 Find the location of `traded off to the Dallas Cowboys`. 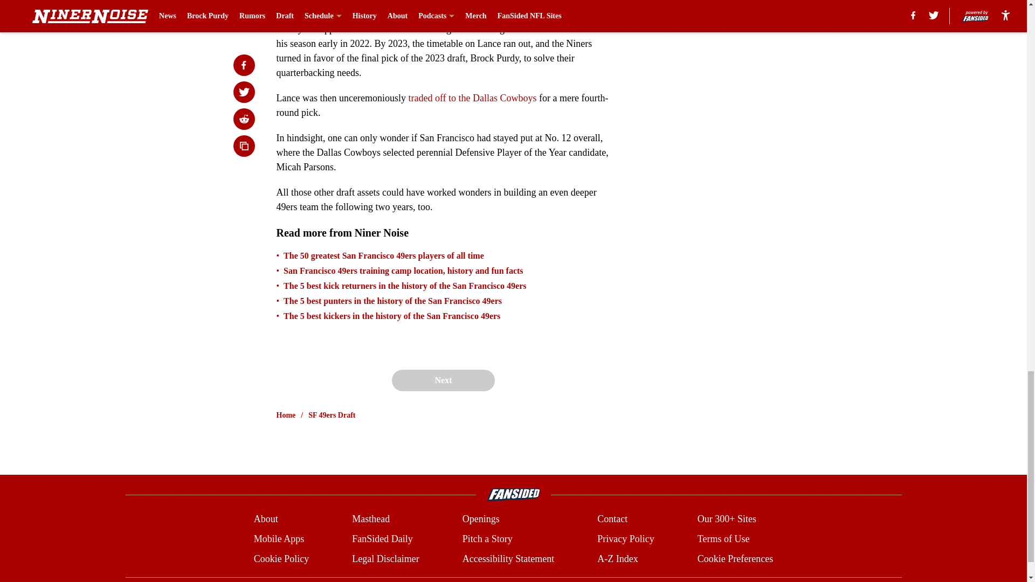

traded off to the Dallas Cowboys is located at coordinates (472, 98).